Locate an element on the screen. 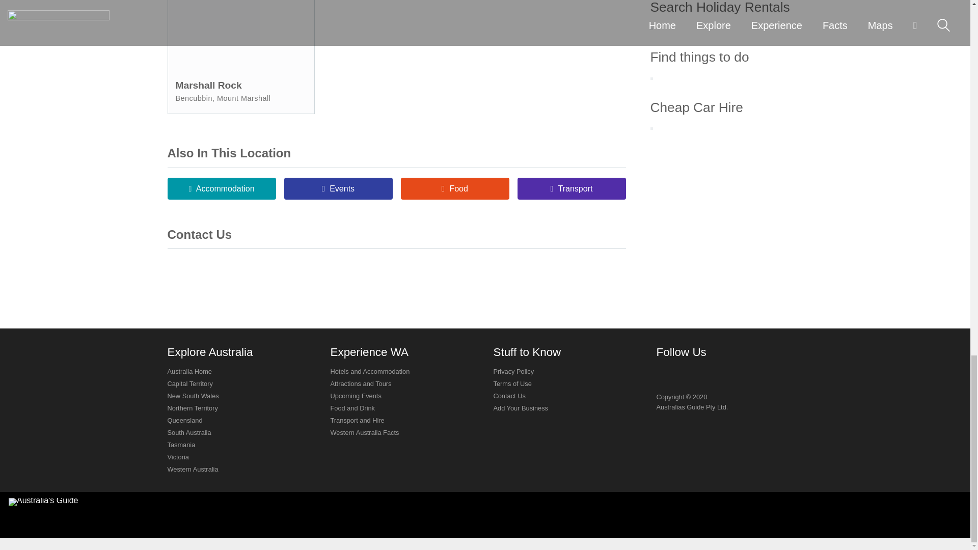  Events is located at coordinates (338, 188).